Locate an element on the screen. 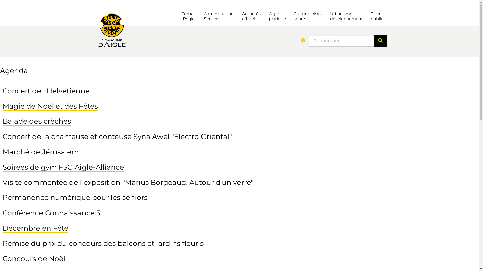 The height and width of the screenshot is (271, 483). Portrait
d'Aigle is located at coordinates (189, 17).